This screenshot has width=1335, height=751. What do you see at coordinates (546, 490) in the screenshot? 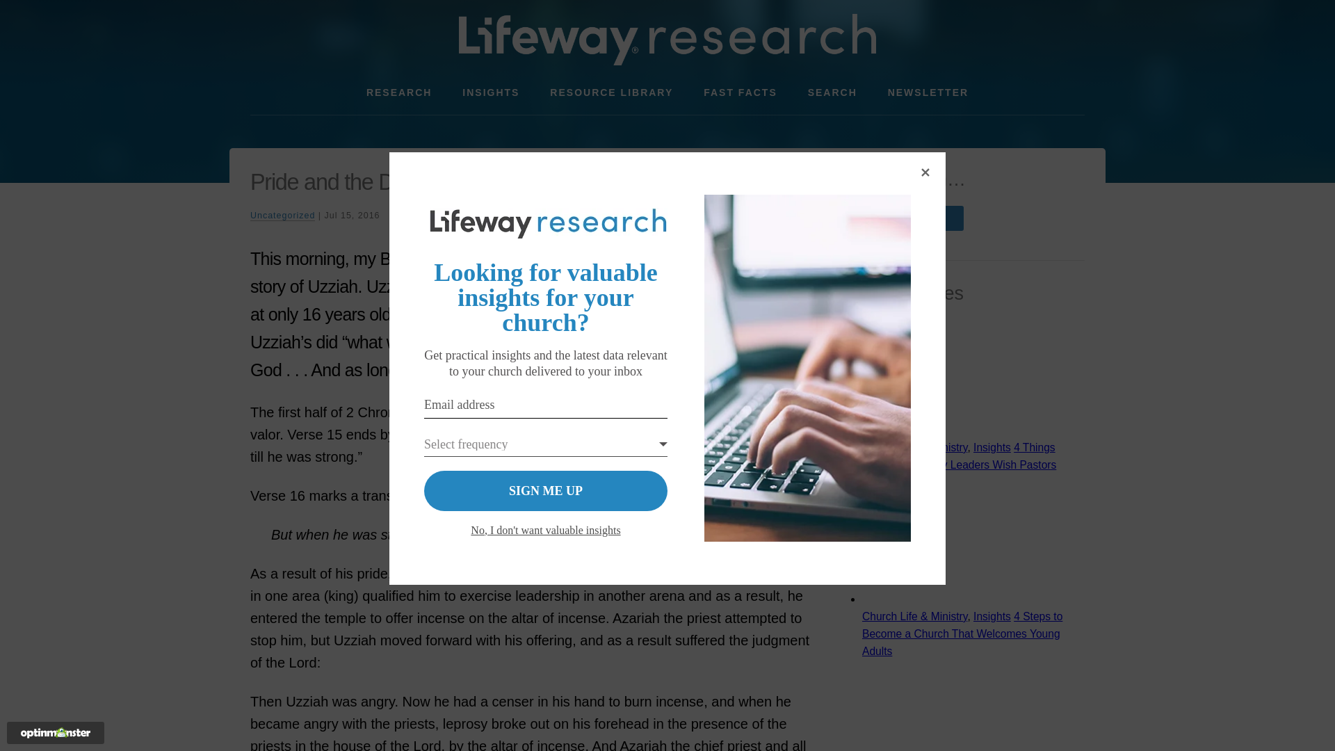
I see `SIGN ME UP` at bounding box center [546, 490].